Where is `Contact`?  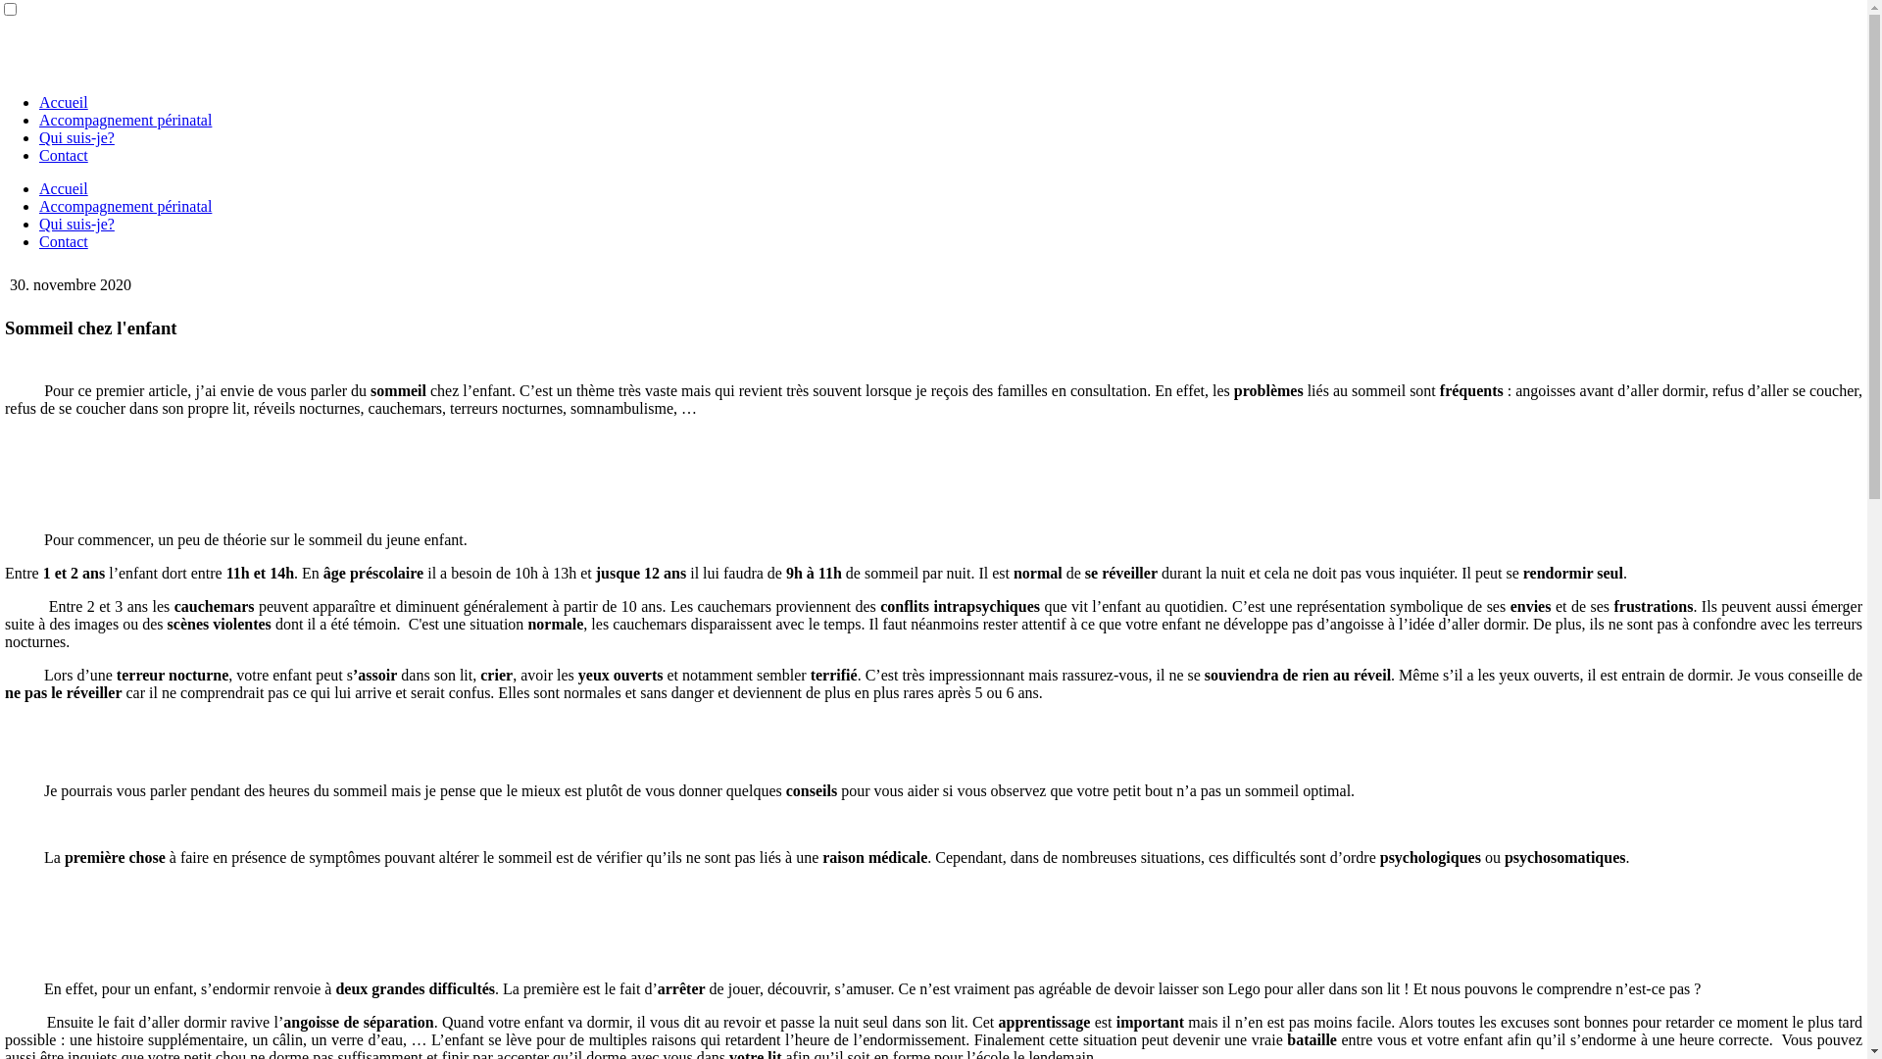
Contact is located at coordinates (64, 241).